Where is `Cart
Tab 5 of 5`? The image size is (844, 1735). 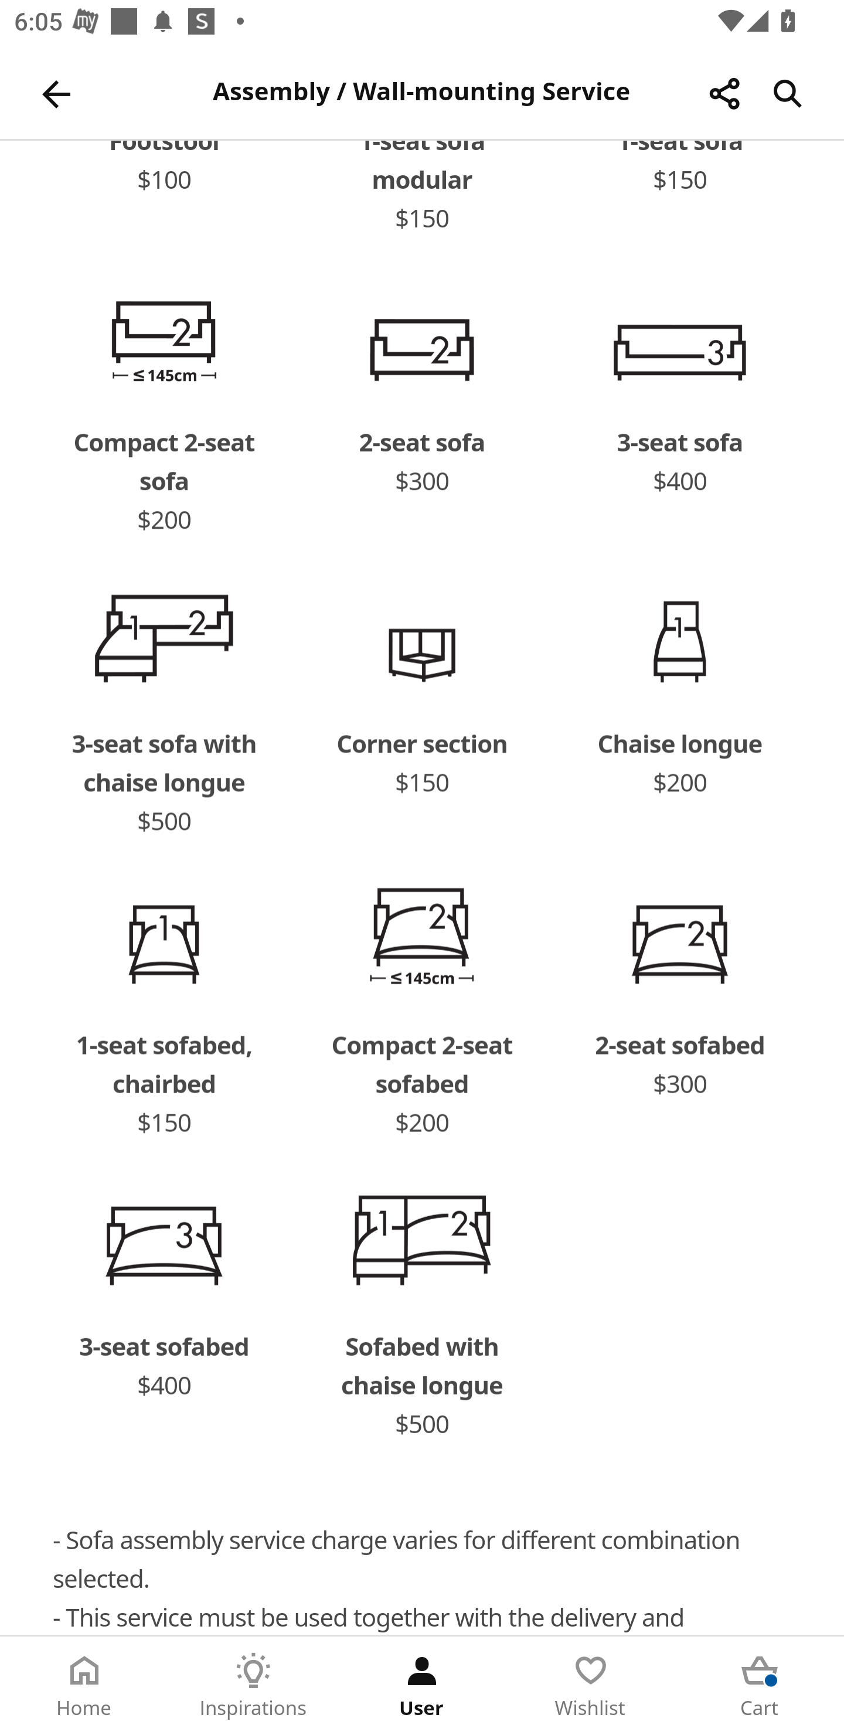 Cart
Tab 5 of 5 is located at coordinates (760, 1686).